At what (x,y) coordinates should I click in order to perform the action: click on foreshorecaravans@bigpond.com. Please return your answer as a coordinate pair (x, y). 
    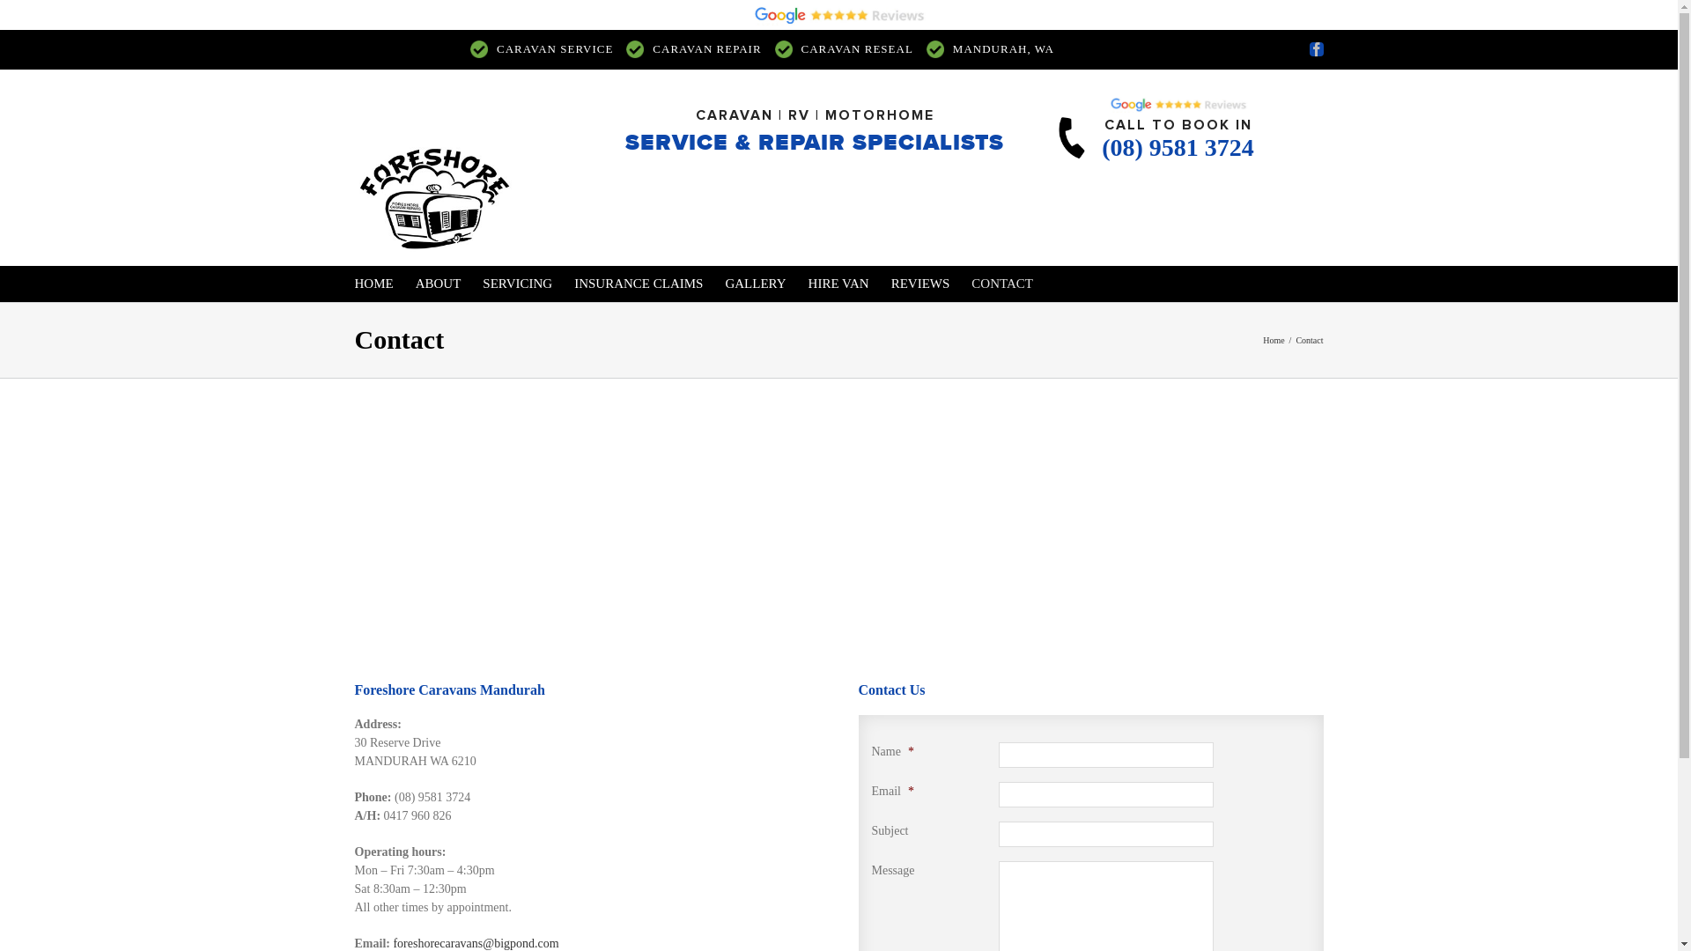
    Looking at the image, I should click on (476, 944).